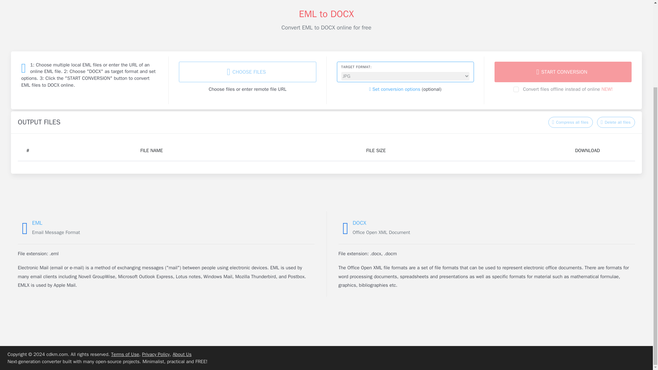  What do you see at coordinates (395, 89) in the screenshot?
I see `Set conversion options` at bounding box center [395, 89].